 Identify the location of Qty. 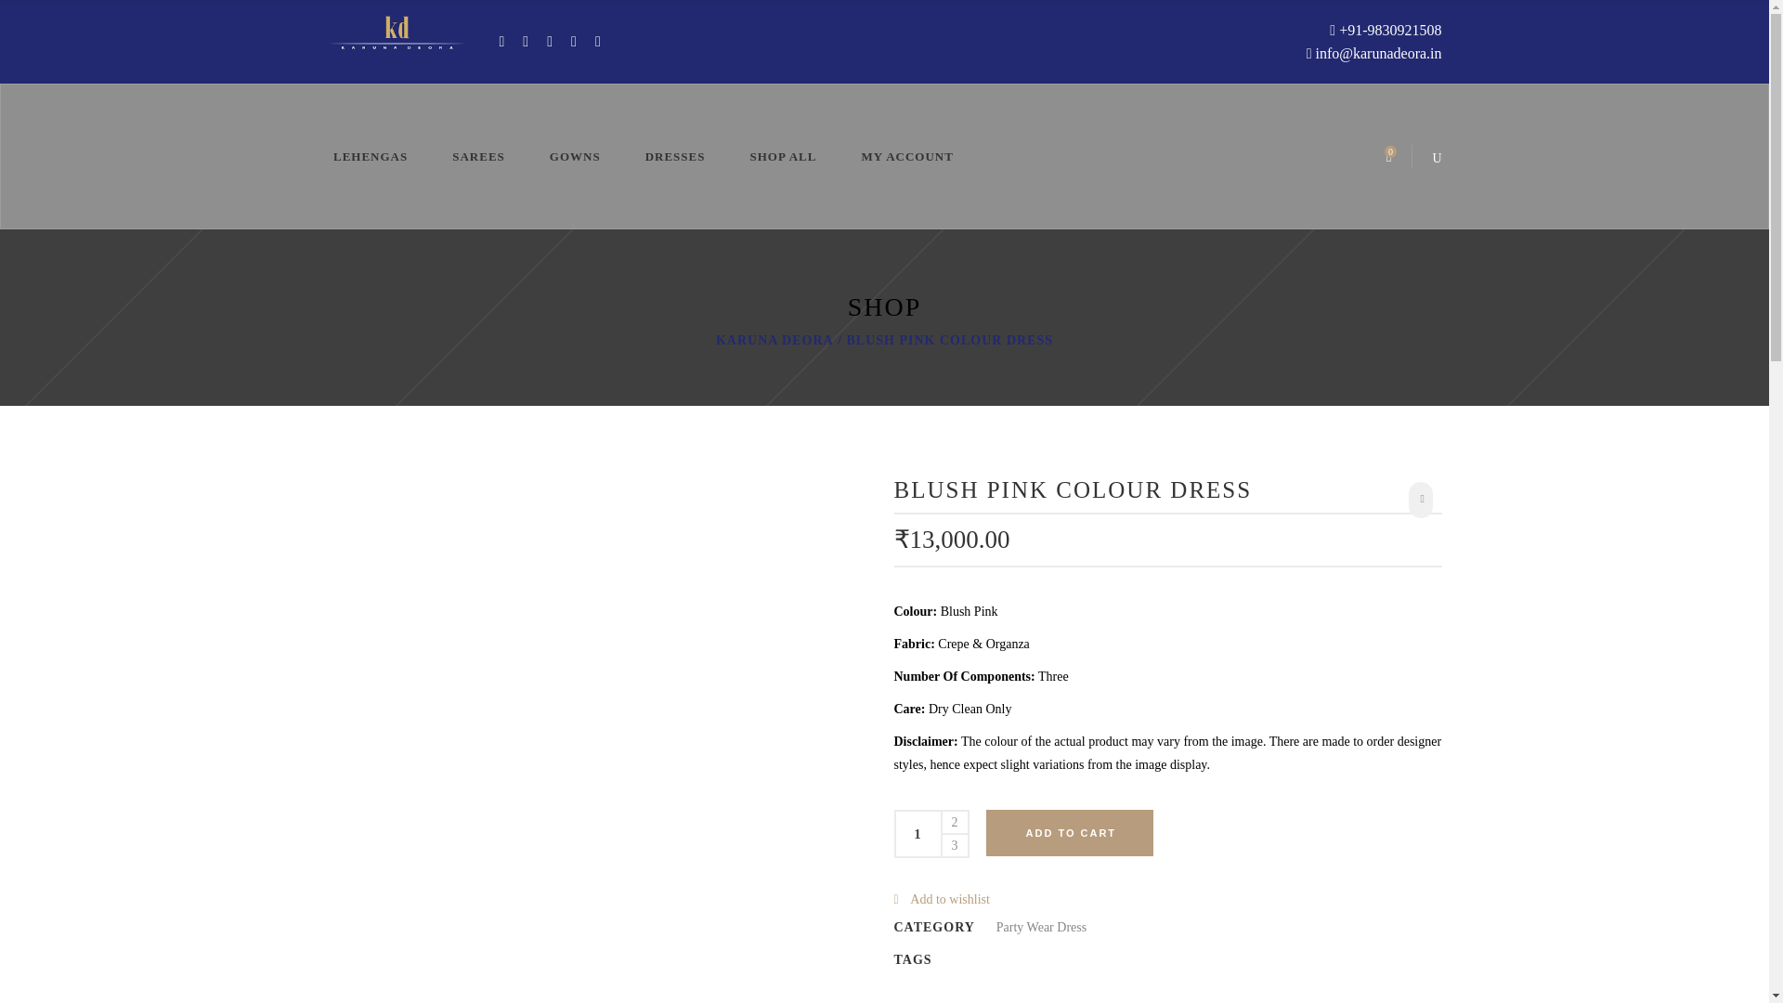
(917, 834).